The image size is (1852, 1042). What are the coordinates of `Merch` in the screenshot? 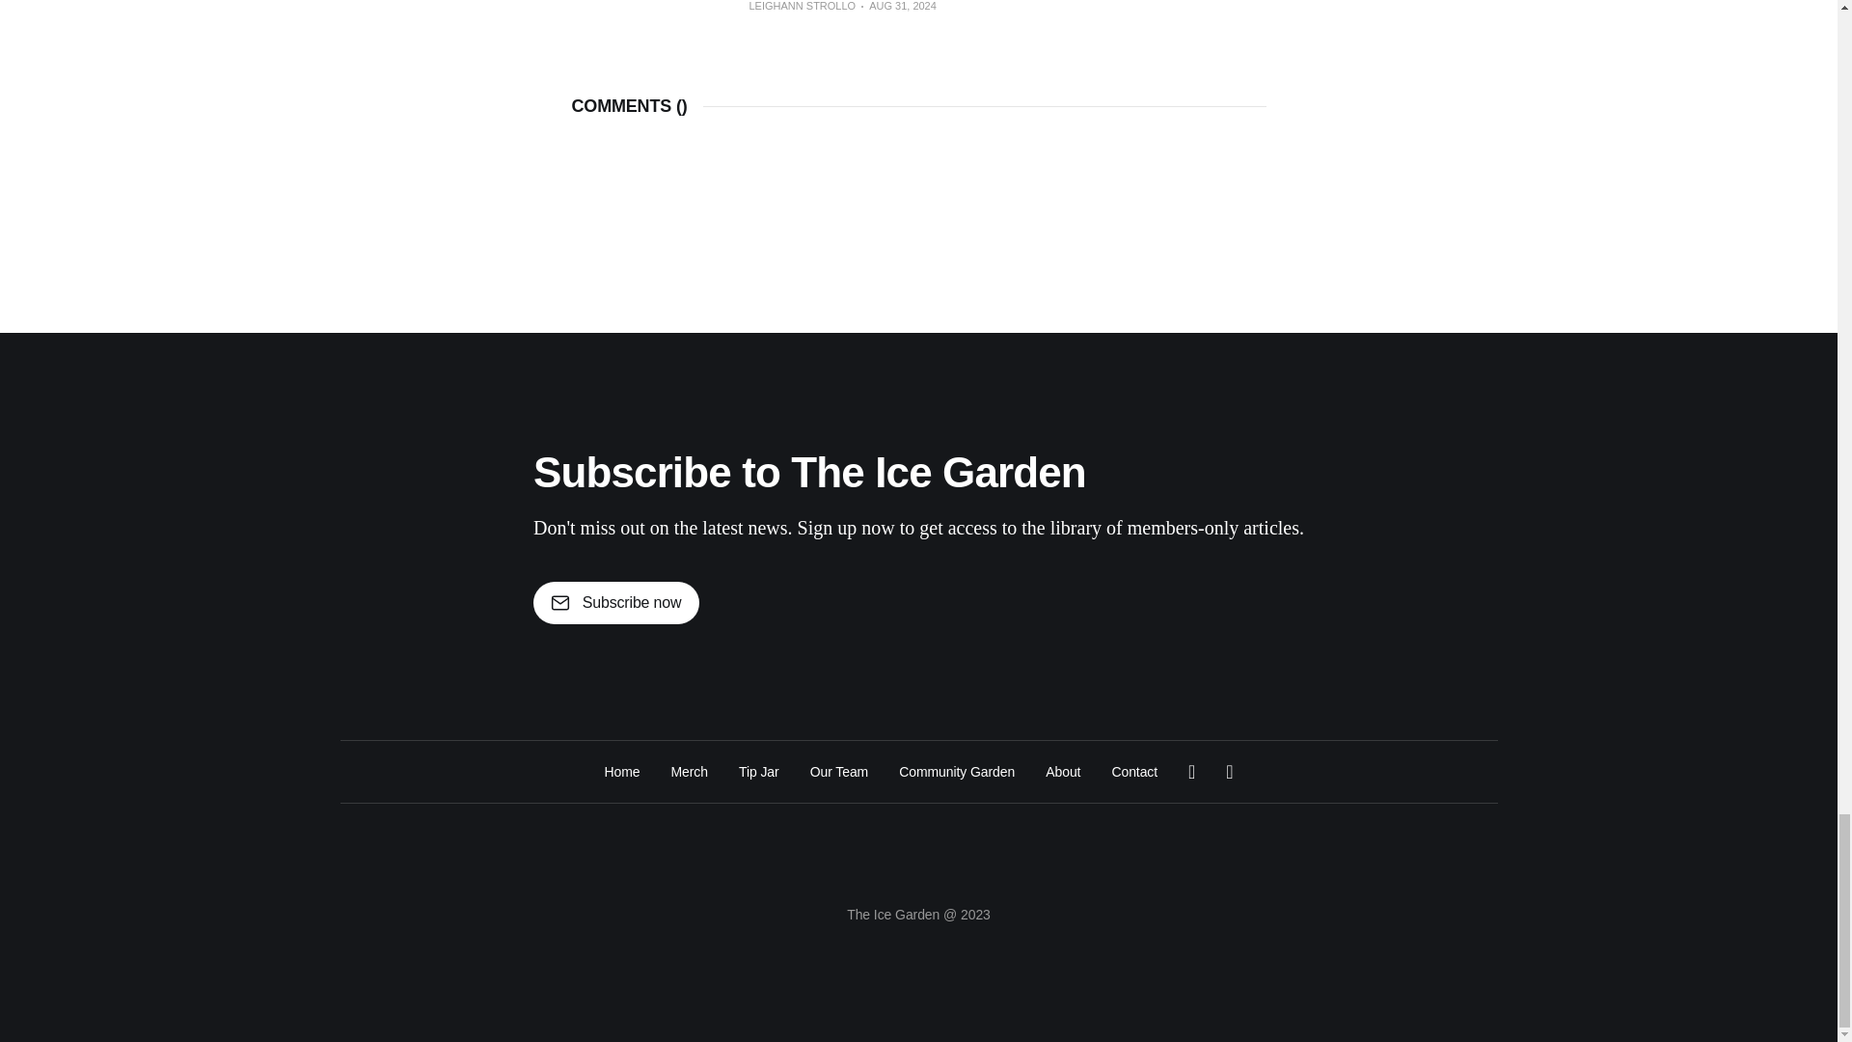 It's located at (689, 772).